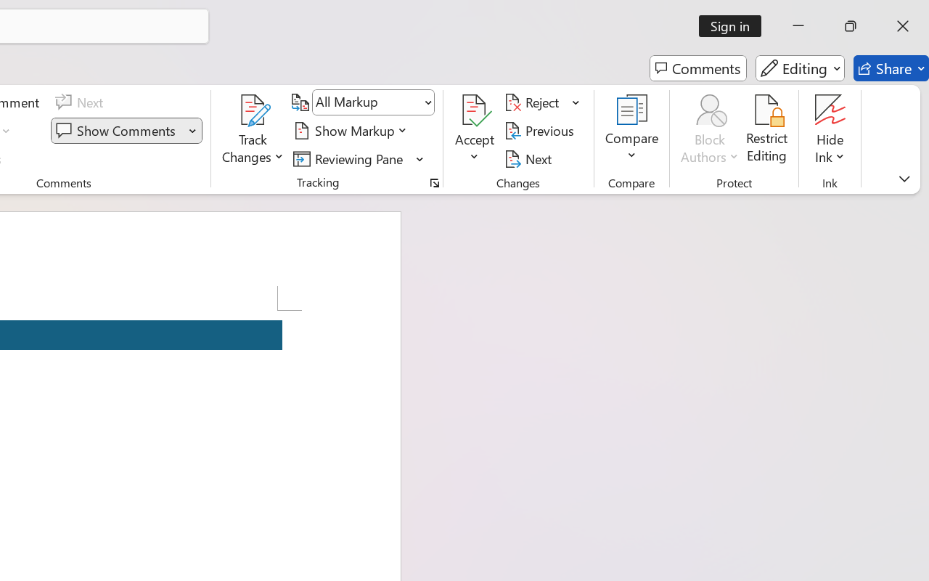 This screenshot has width=929, height=581. I want to click on Change Tracking Options..., so click(434, 183).